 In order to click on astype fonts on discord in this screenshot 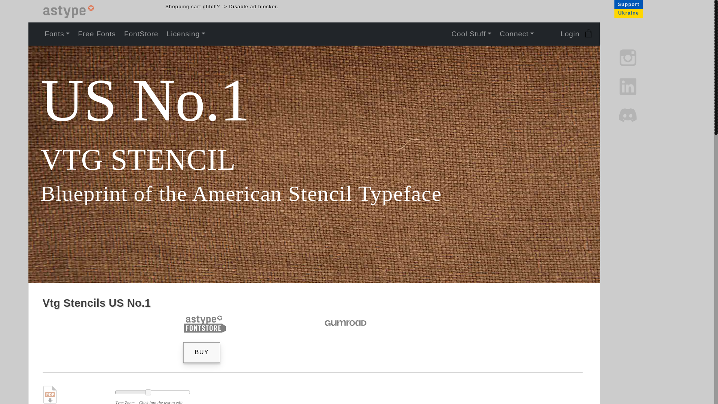, I will do `click(628, 115)`.